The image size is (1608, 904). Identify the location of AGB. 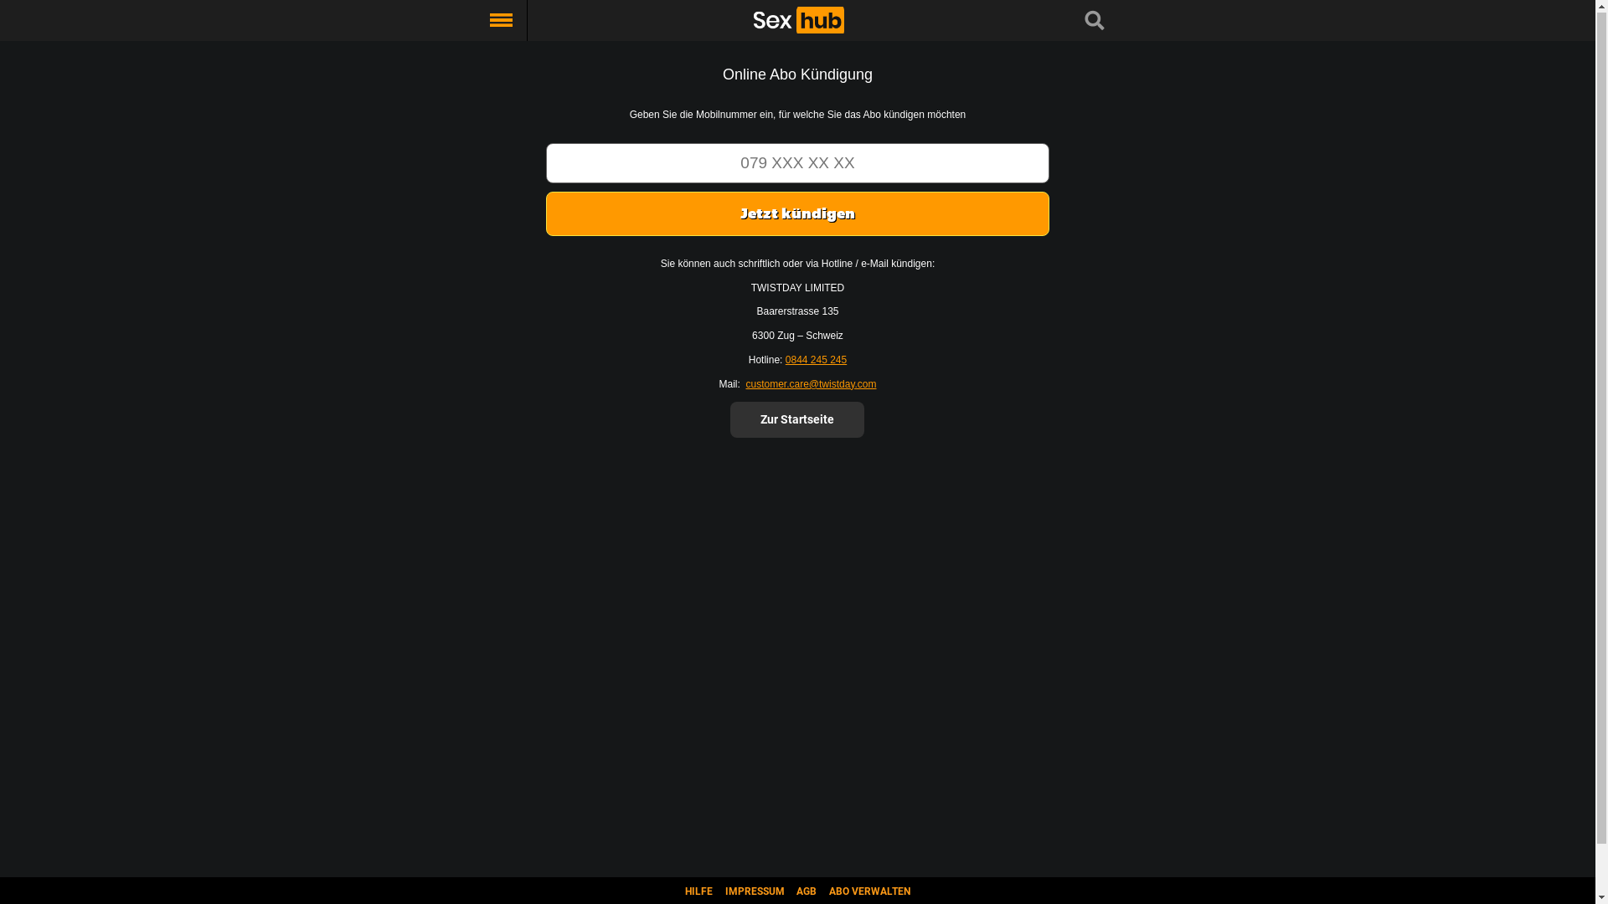
(806, 892).